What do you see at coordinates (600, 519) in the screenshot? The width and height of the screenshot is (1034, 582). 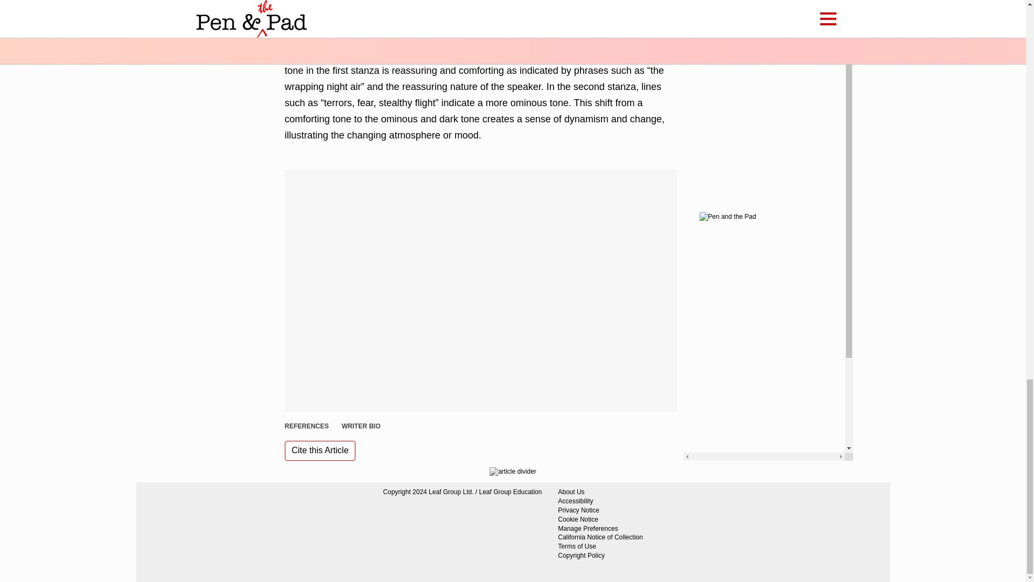 I see `Cookie Notice` at bounding box center [600, 519].